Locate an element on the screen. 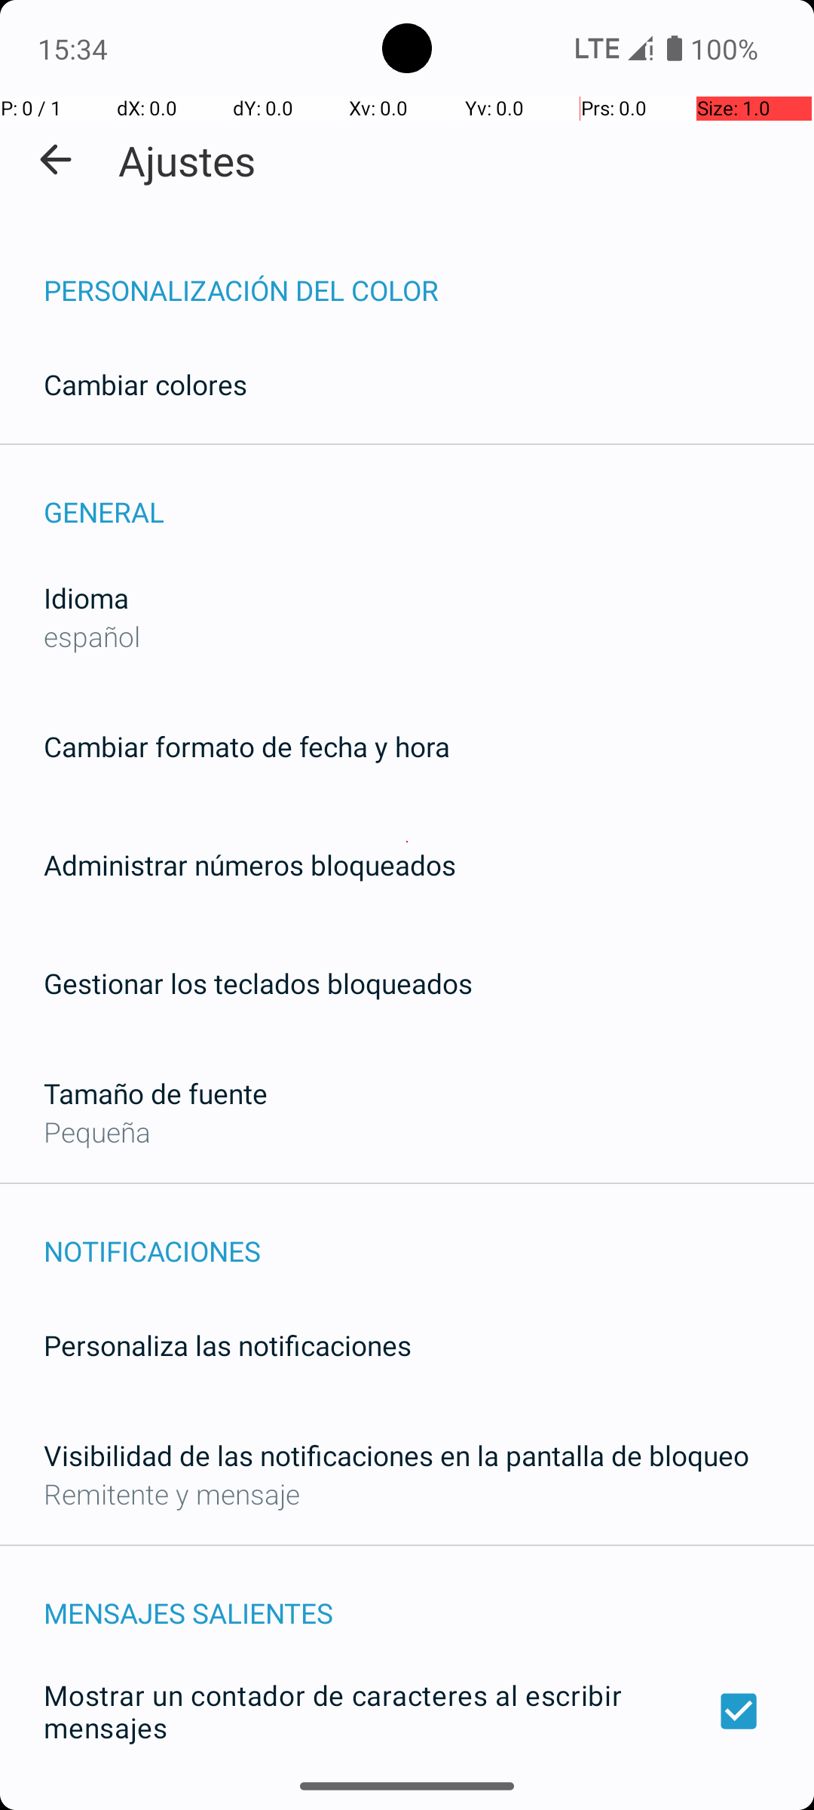 This screenshot has height=1810, width=814. Visibilidad de las notificaciones en la pantalla de bloqueo is located at coordinates (396, 1456).